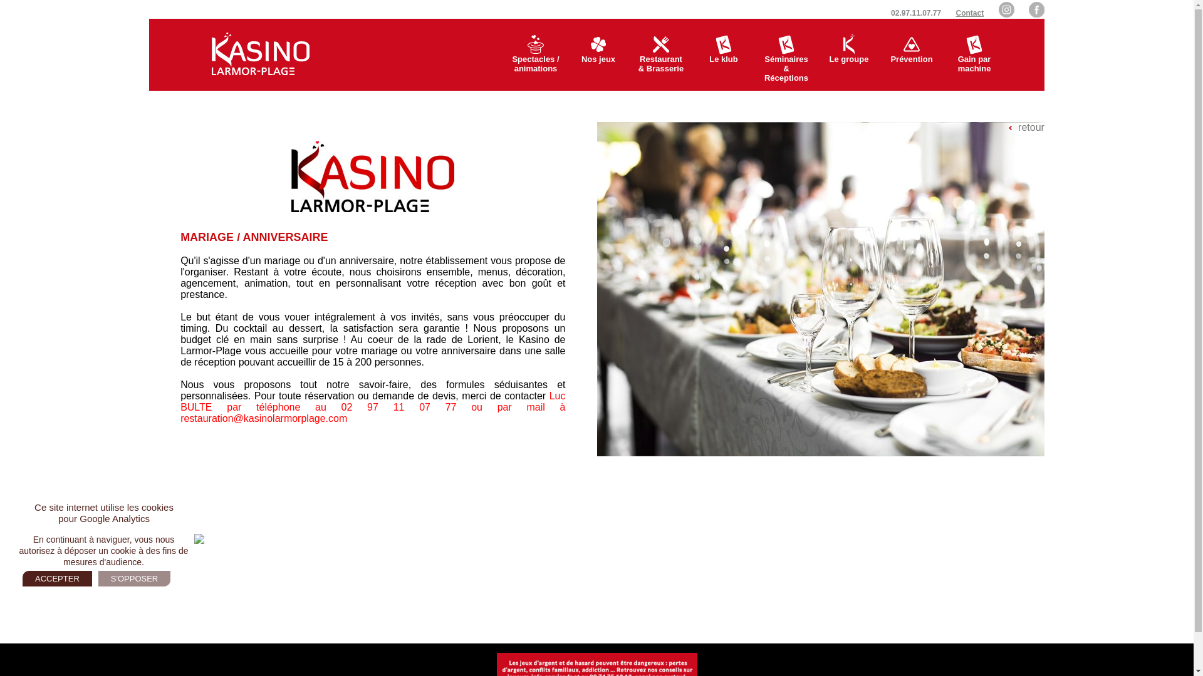  What do you see at coordinates (974, 55) in the screenshot?
I see `Gain par machine` at bounding box center [974, 55].